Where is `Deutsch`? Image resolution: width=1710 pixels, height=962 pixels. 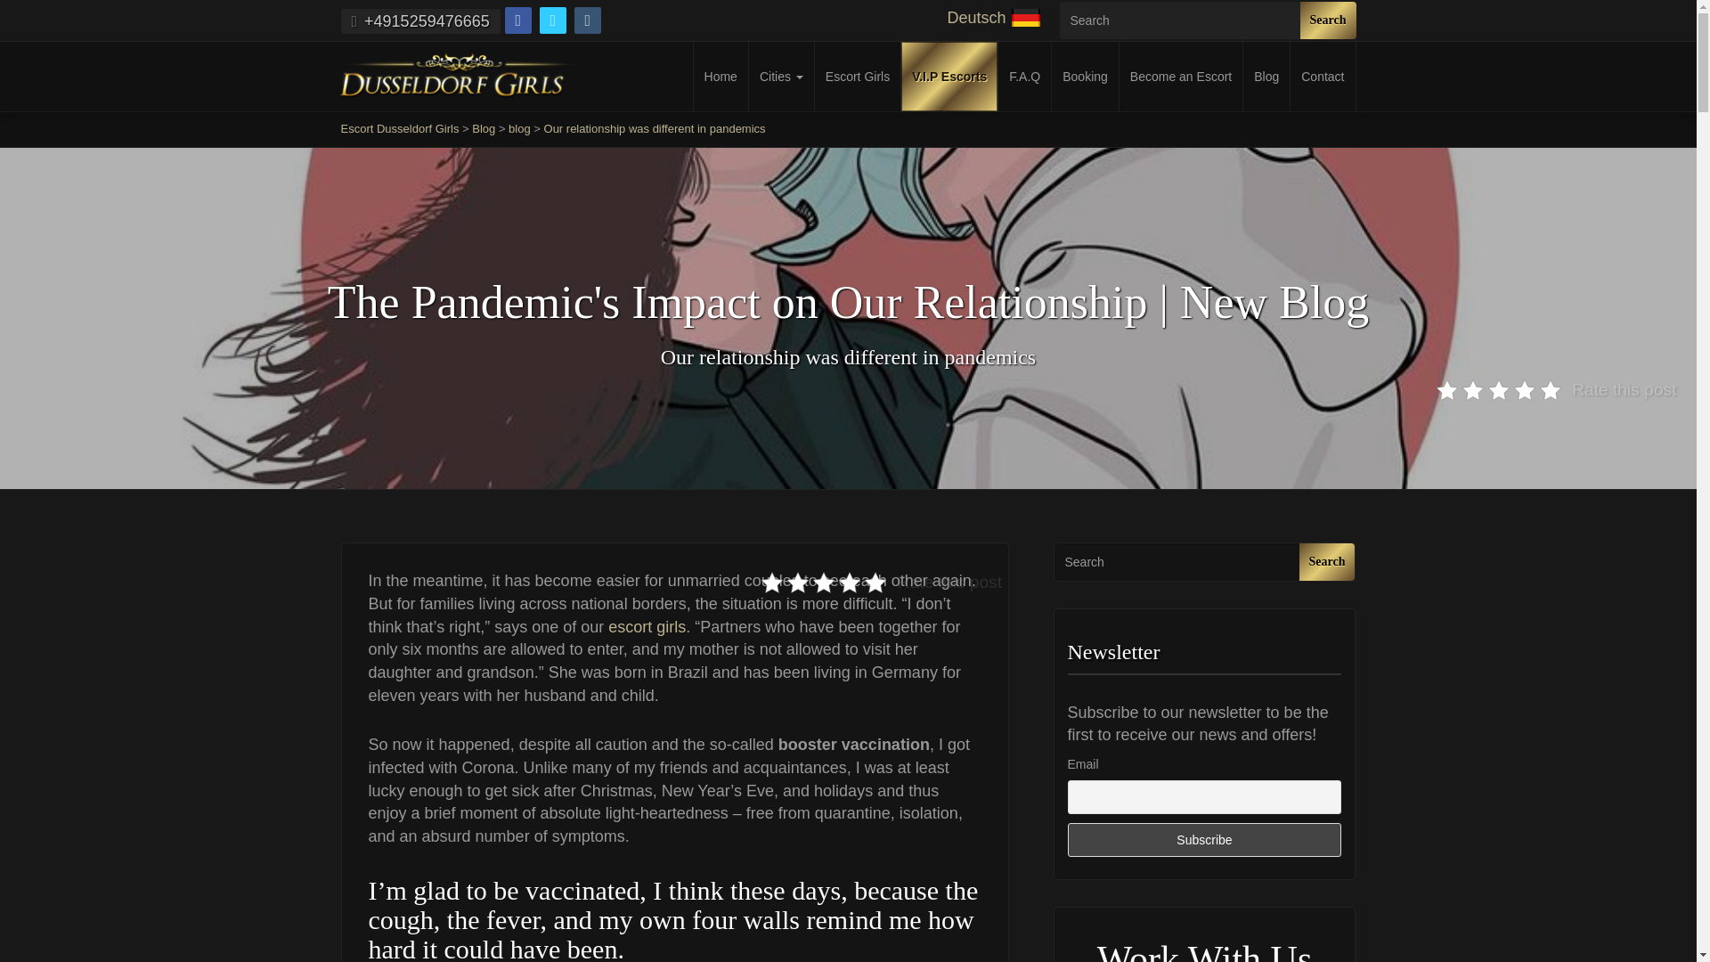 Deutsch is located at coordinates (993, 18).